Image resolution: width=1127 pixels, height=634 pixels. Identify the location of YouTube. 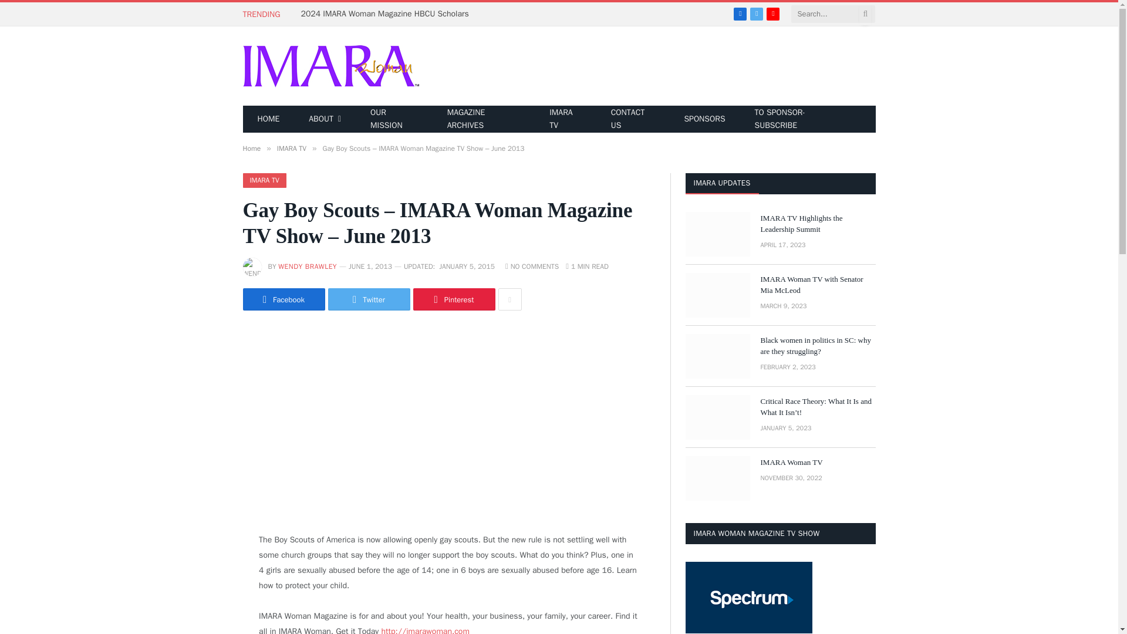
(772, 14).